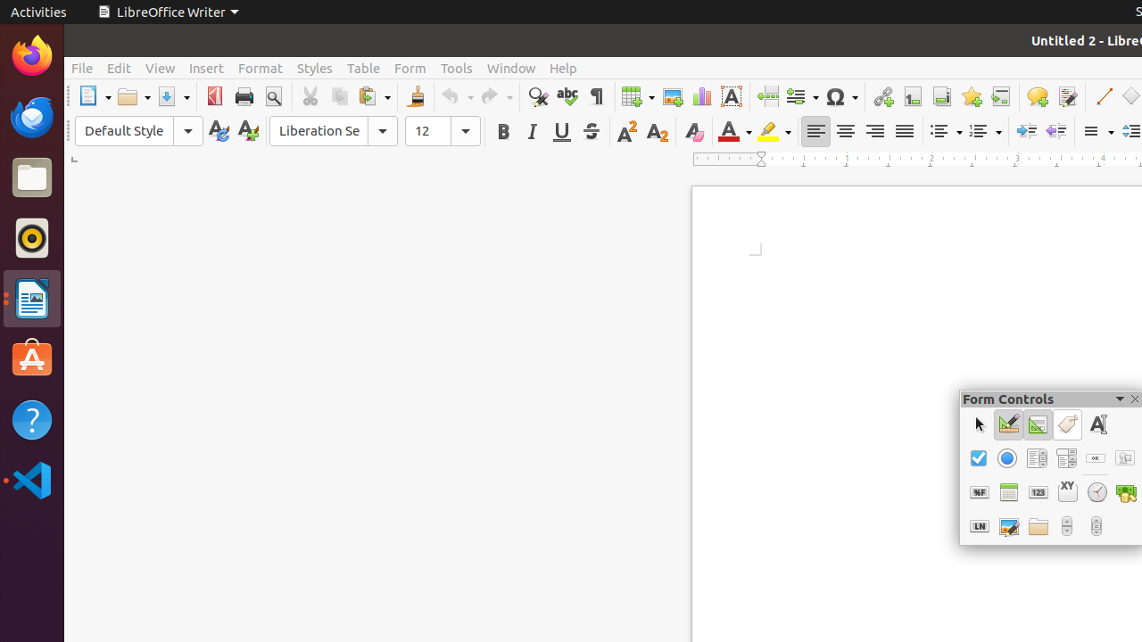 This screenshot has width=1142, height=642. What do you see at coordinates (980, 424) in the screenshot?
I see `Select` at bounding box center [980, 424].